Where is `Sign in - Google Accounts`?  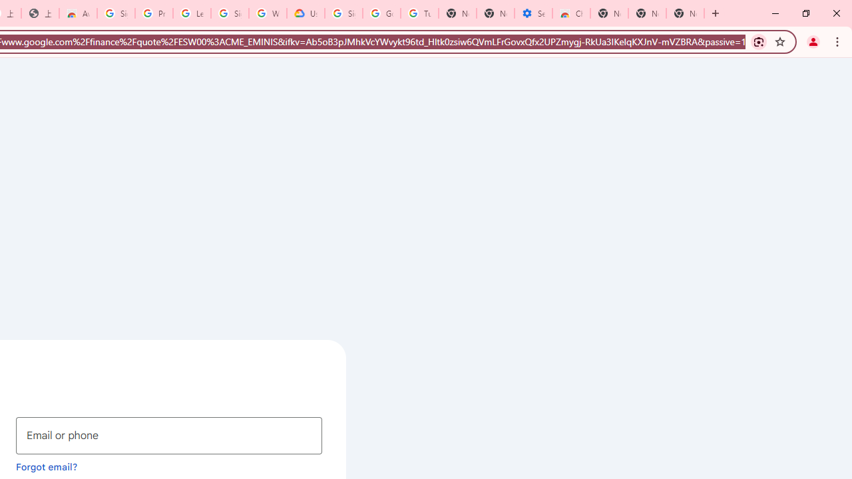 Sign in - Google Accounts is located at coordinates (116, 13).